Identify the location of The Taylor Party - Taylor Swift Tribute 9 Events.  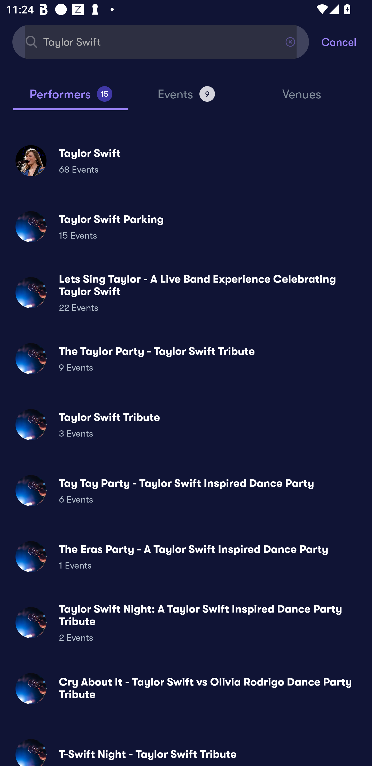
(186, 359).